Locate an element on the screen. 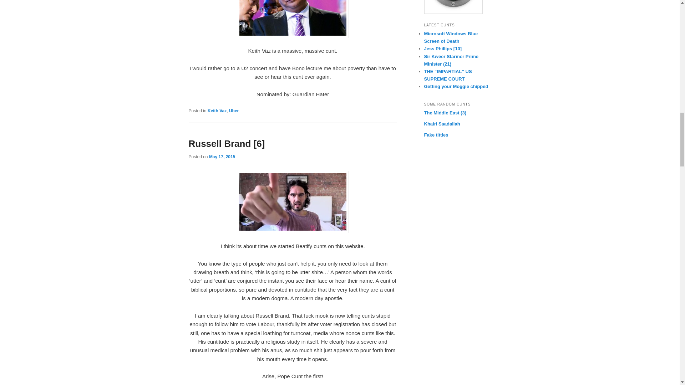 Image resolution: width=685 pixels, height=385 pixels. Uber is located at coordinates (233, 111).